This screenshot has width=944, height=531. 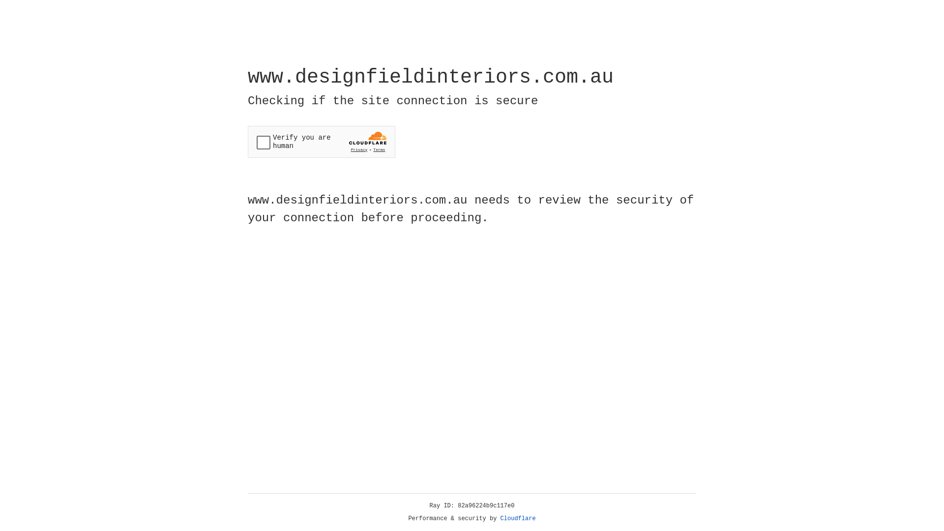 What do you see at coordinates (322, 142) in the screenshot?
I see `Widget containing a Cloudflare security challenge` at bounding box center [322, 142].